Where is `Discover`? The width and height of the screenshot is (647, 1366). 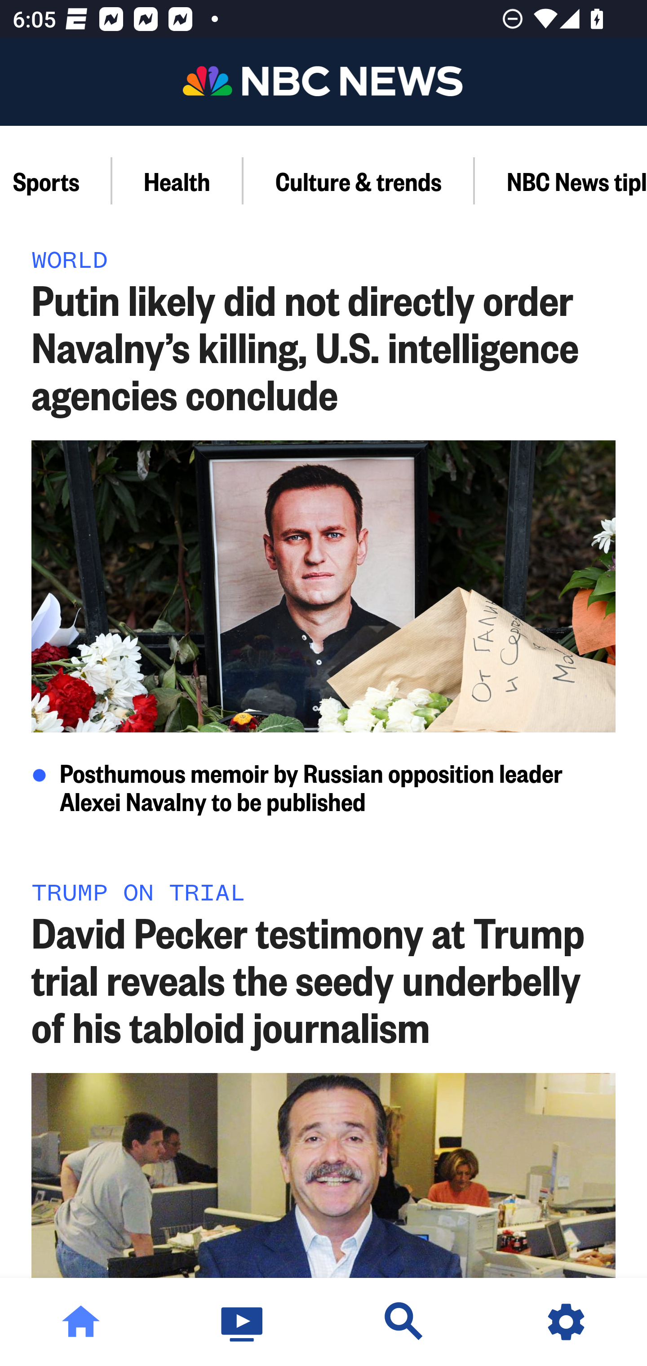
Discover is located at coordinates (404, 1322).